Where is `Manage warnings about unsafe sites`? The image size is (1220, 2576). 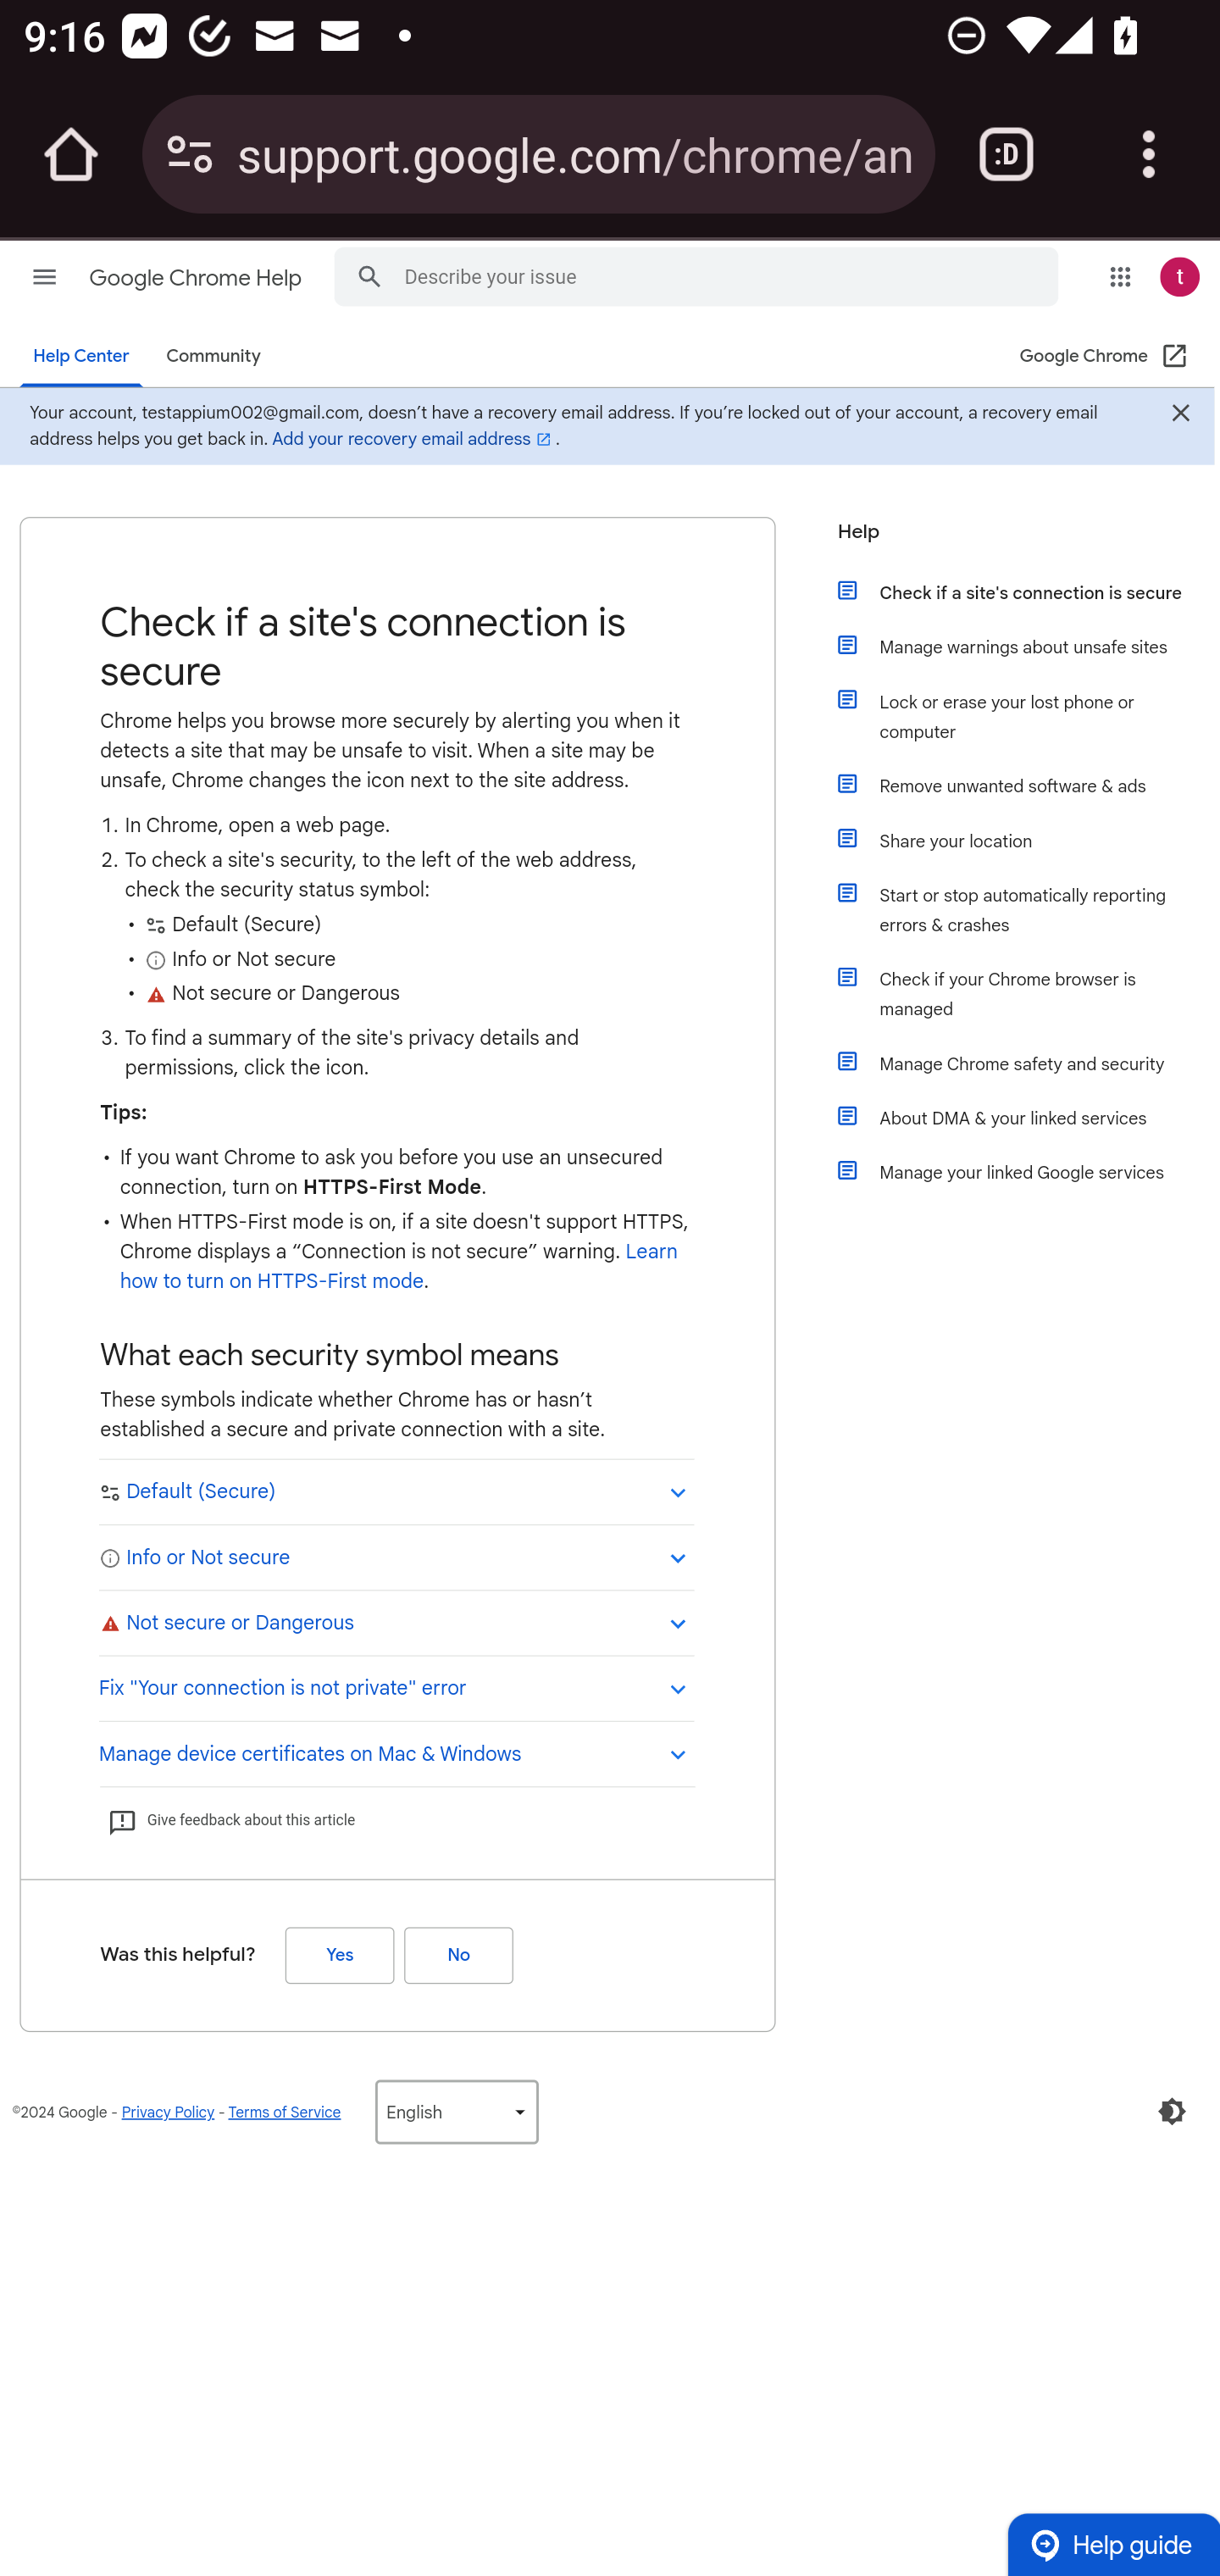
Manage warnings about unsafe sites is located at coordinates (1029, 646).